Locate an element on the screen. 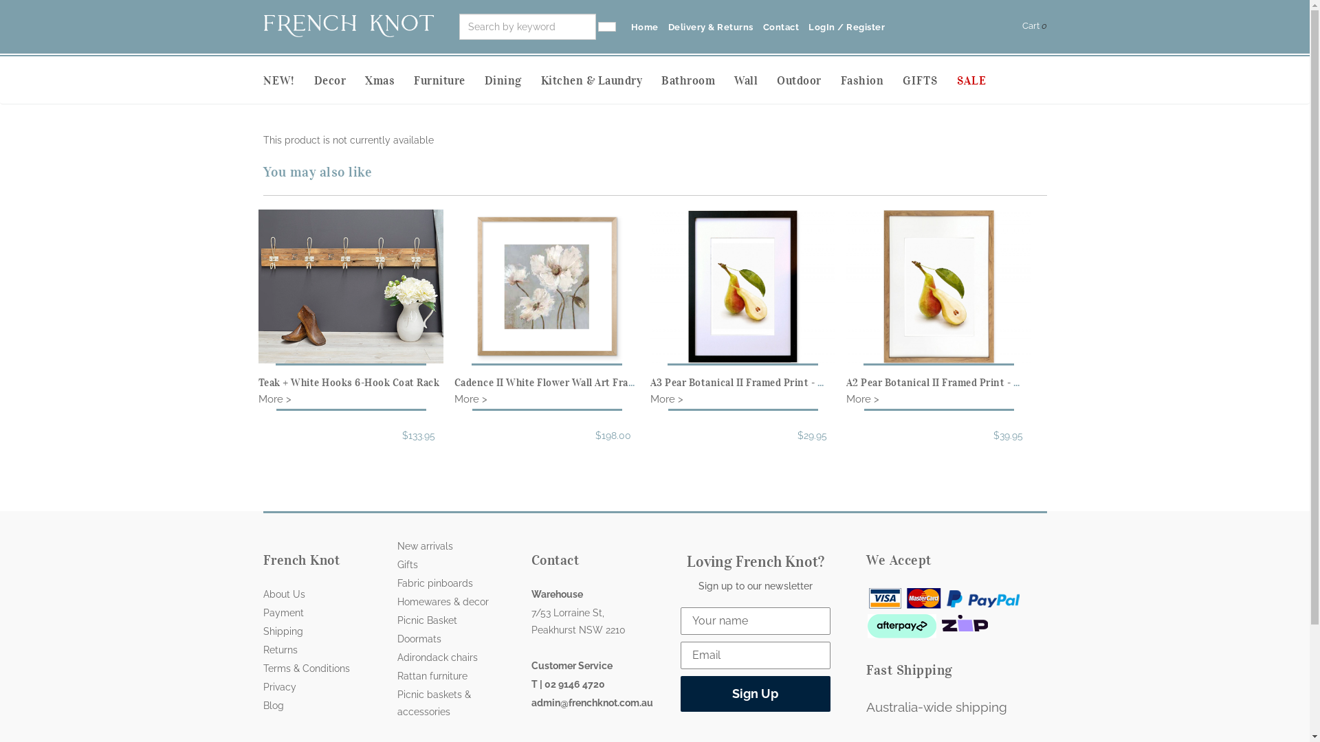 The width and height of the screenshot is (1320, 742). Kitchen & Laundry is located at coordinates (601, 81).